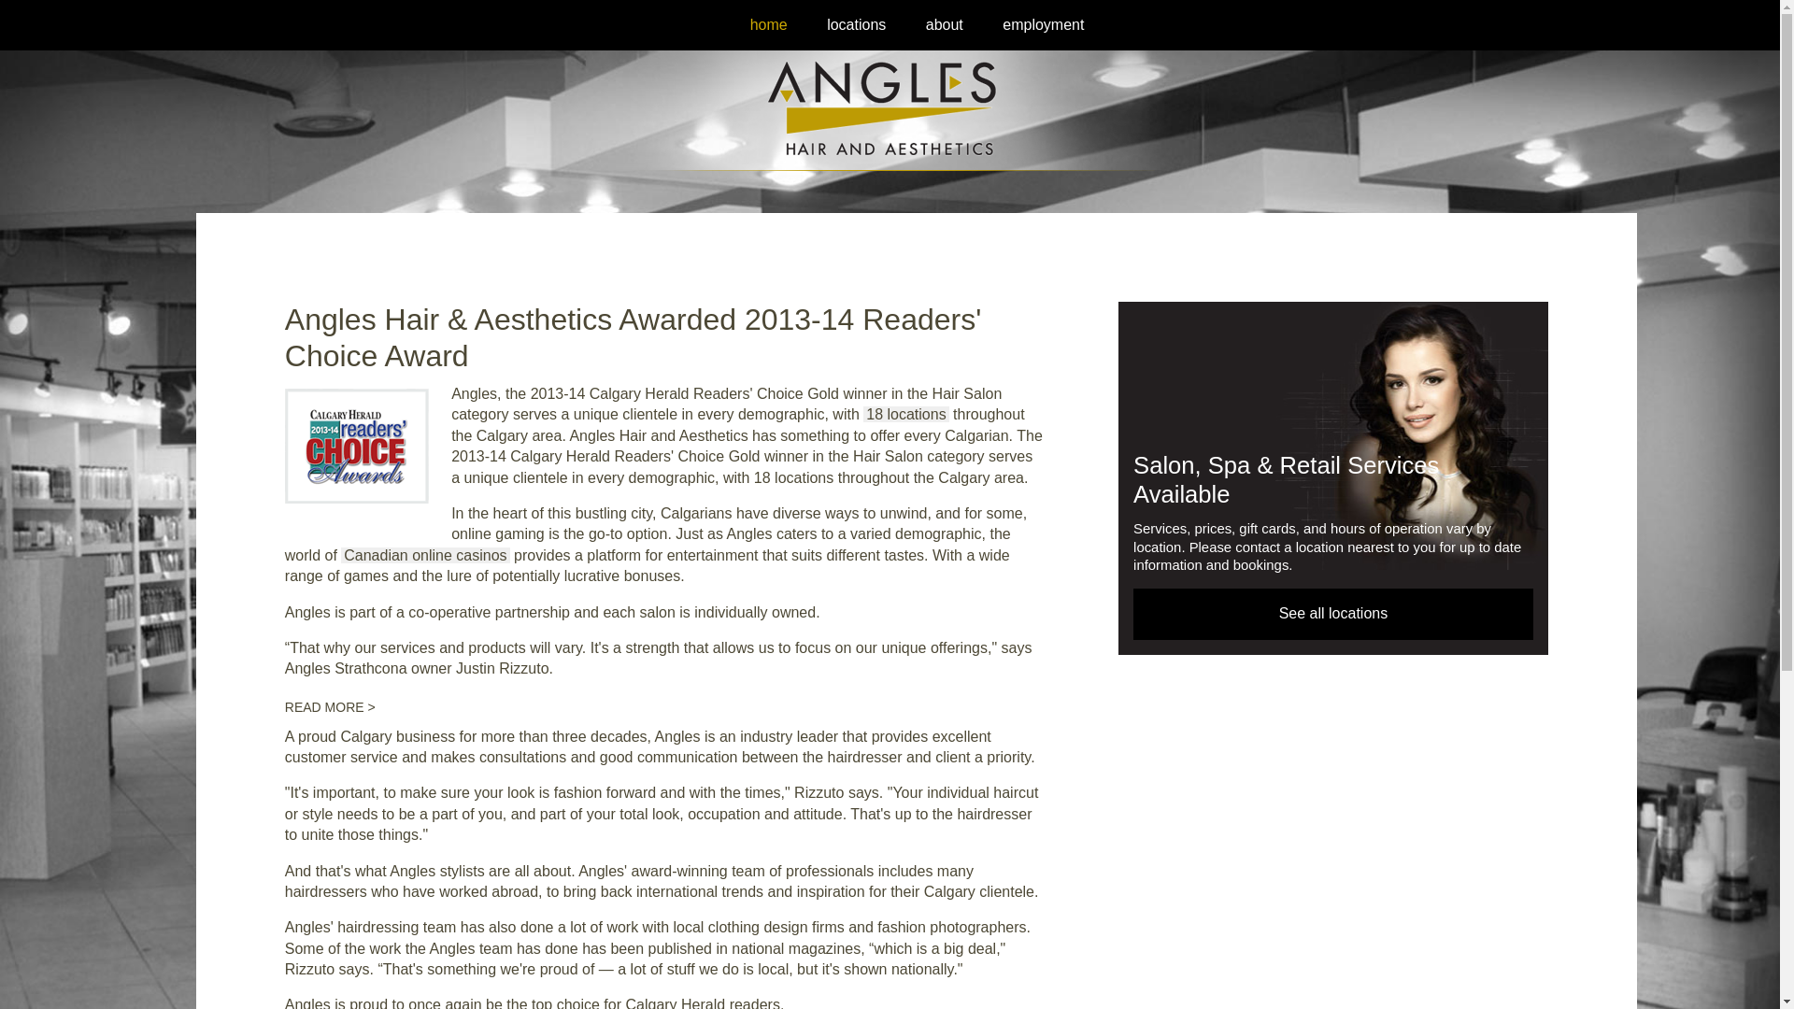 The image size is (1794, 1009). I want to click on See all locations, so click(1333, 614).